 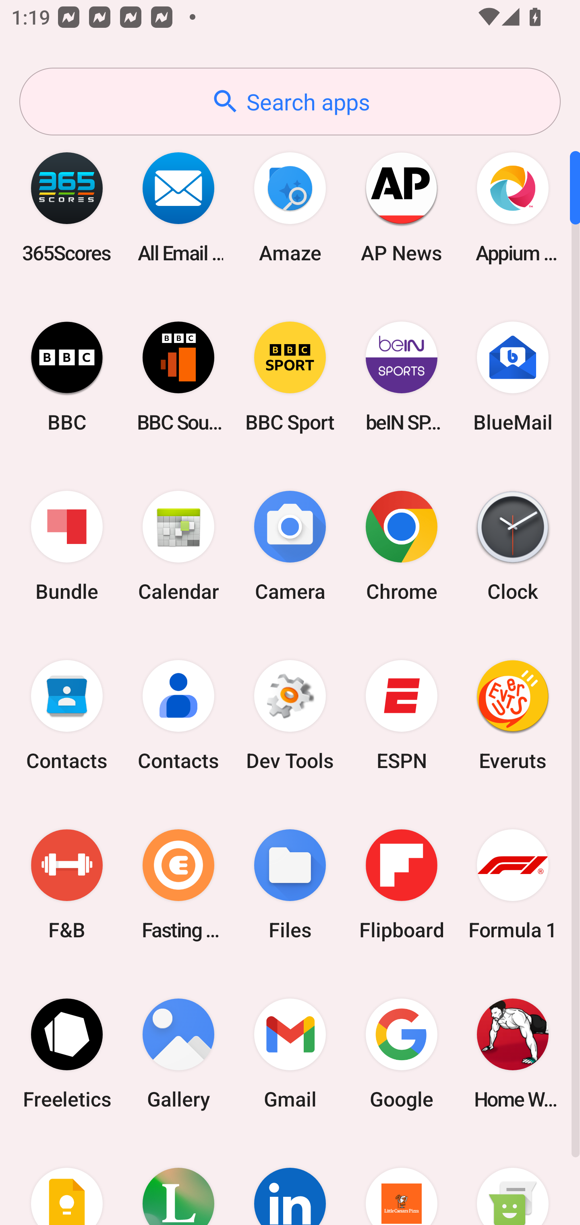 What do you see at coordinates (290, 1181) in the screenshot?
I see `LinkedIn` at bounding box center [290, 1181].